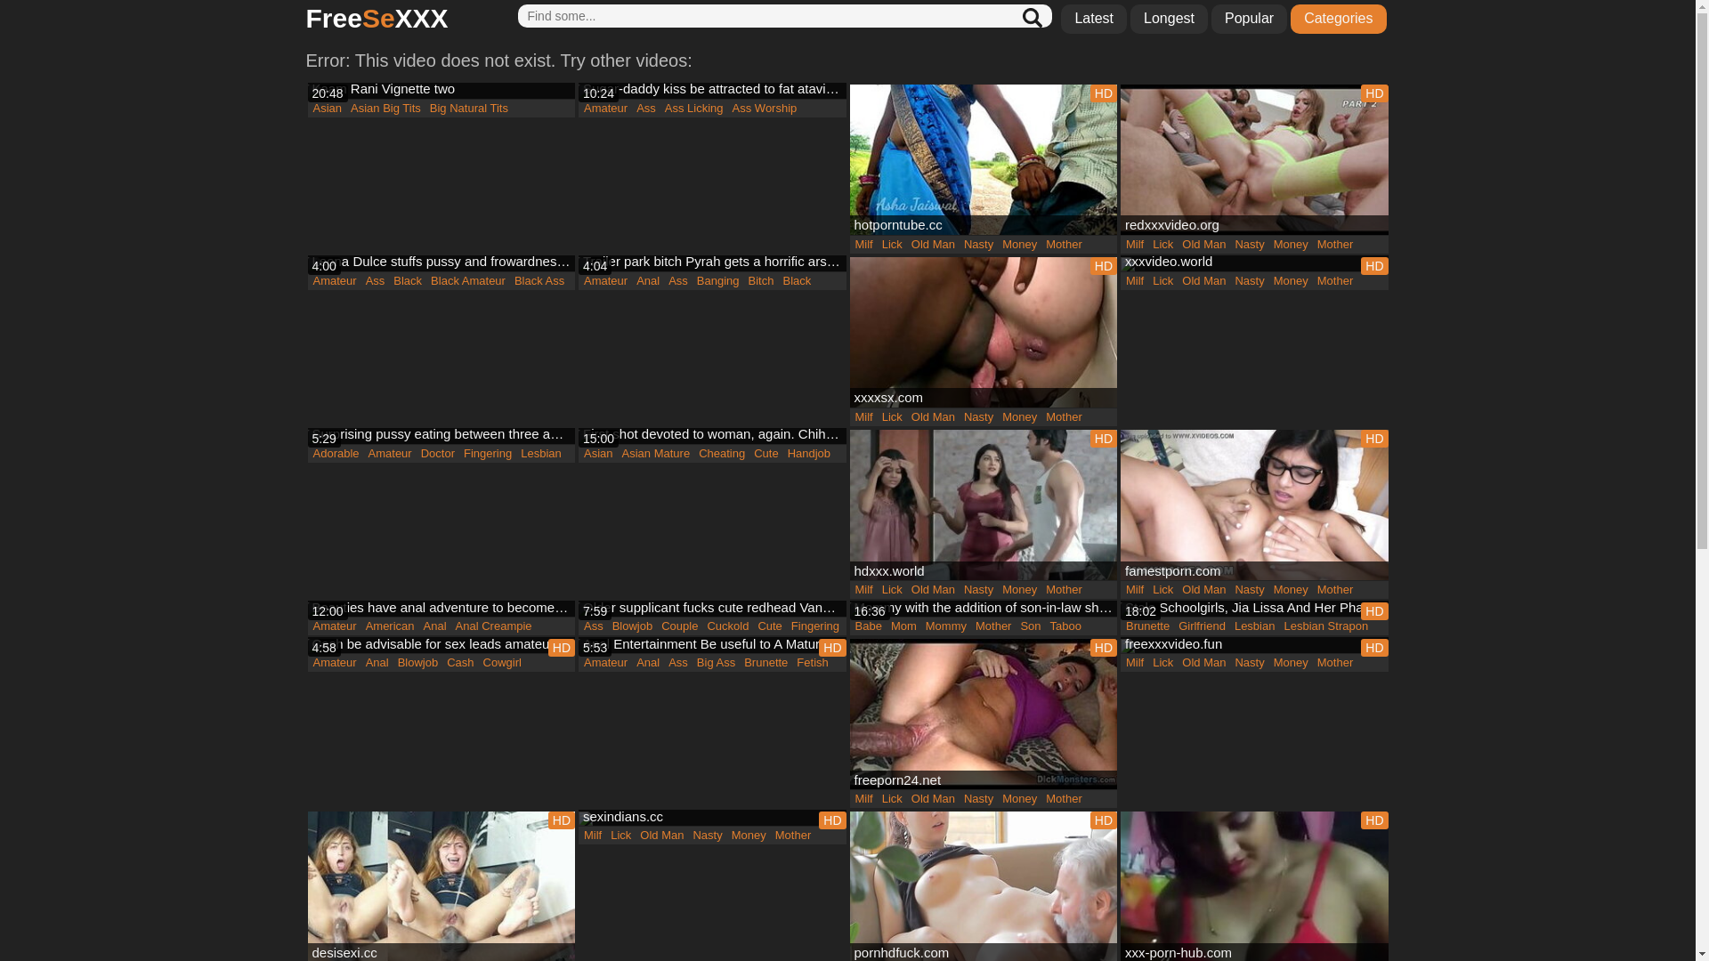 The image size is (1709, 961). What do you see at coordinates (864, 590) in the screenshot?
I see `Milf` at bounding box center [864, 590].